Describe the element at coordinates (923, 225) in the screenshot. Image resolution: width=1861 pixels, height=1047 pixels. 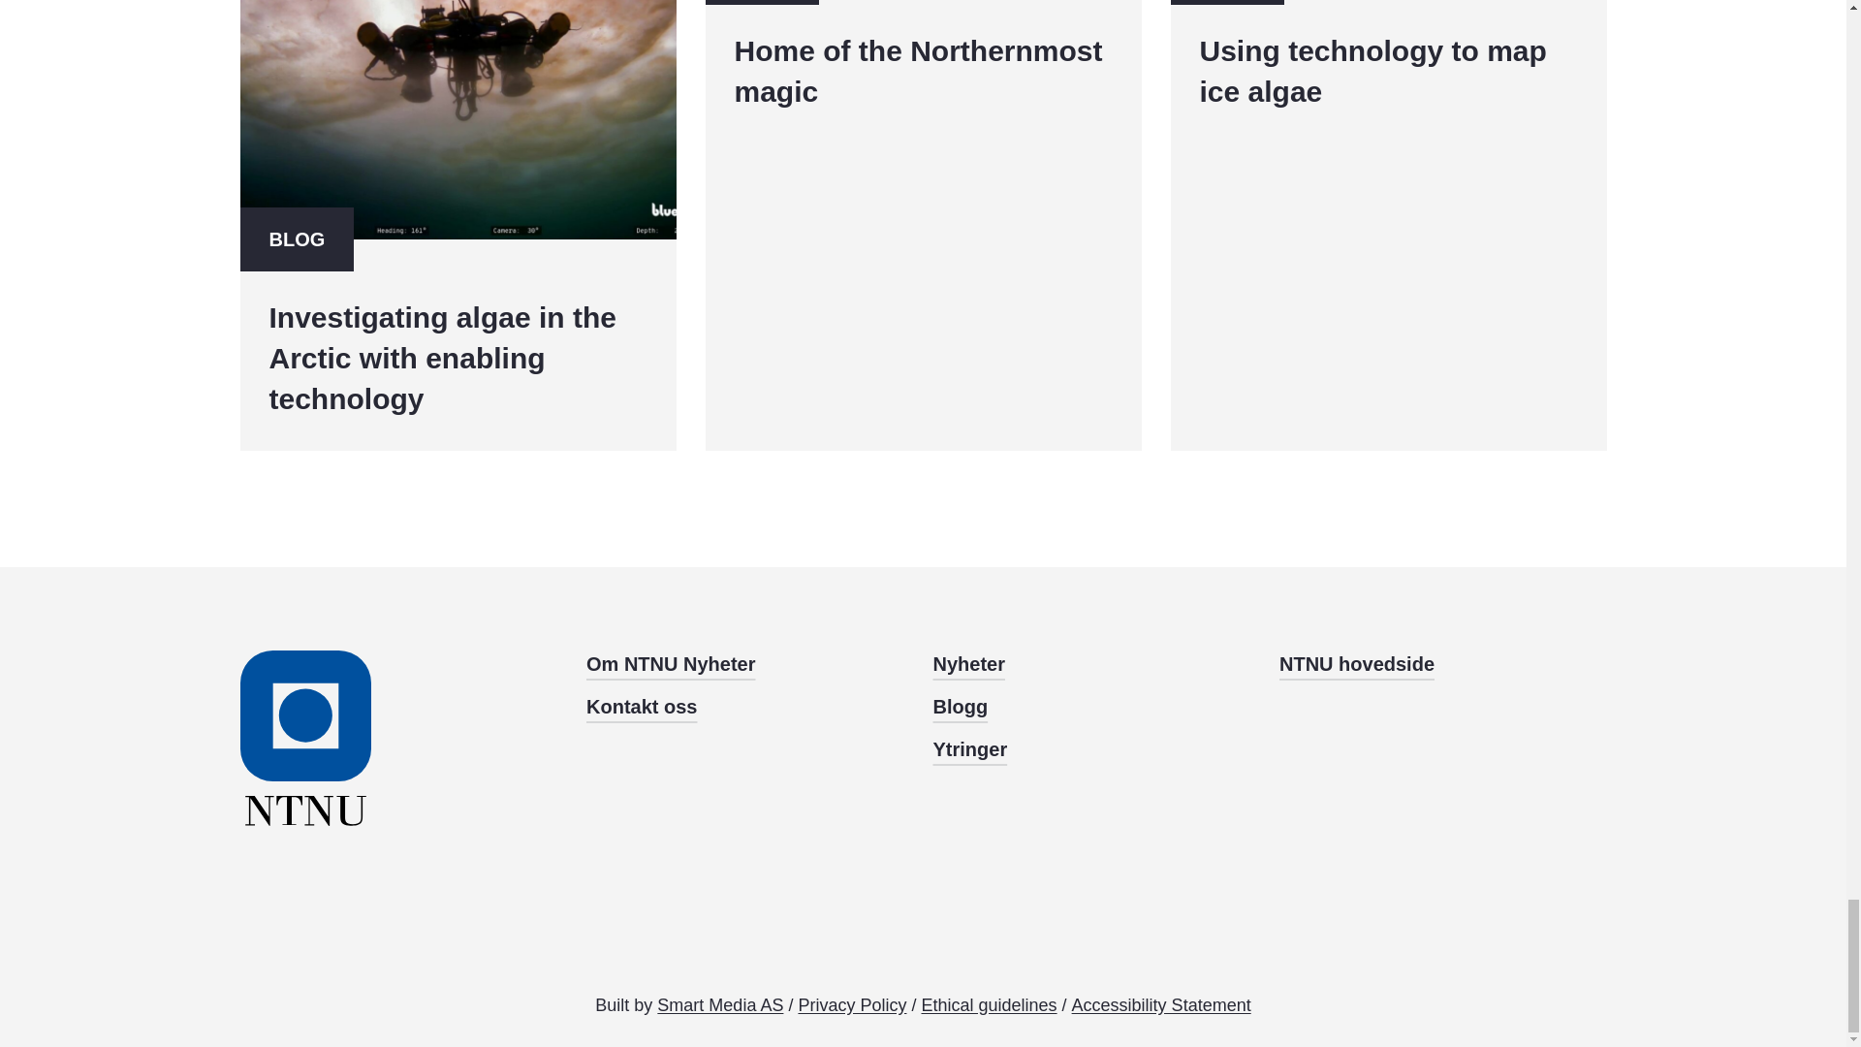
I see `Ytringer` at that location.